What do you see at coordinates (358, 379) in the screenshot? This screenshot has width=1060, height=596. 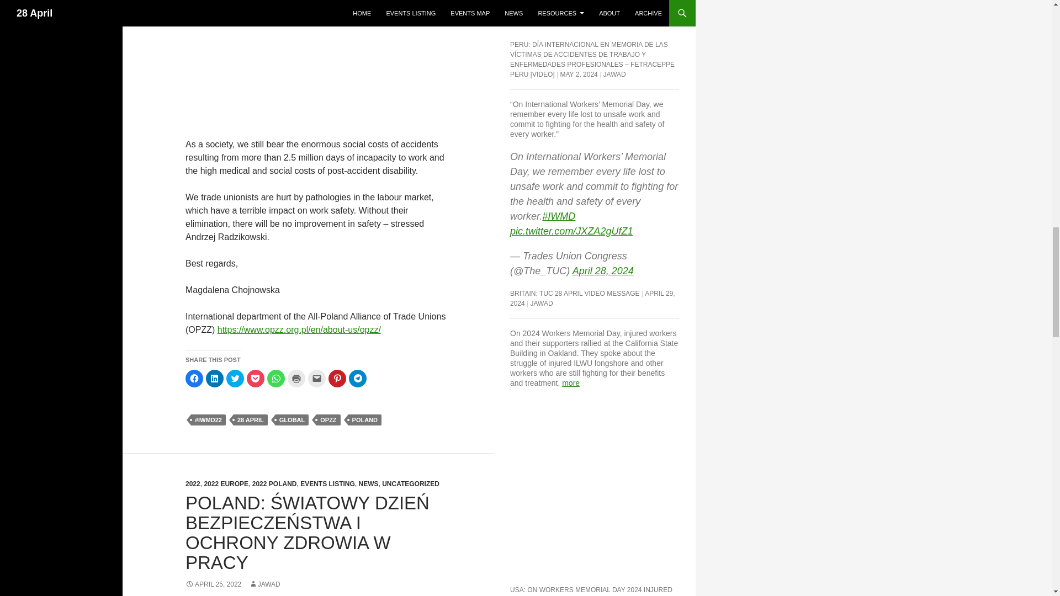 I see `Click to share on Telegram` at bounding box center [358, 379].